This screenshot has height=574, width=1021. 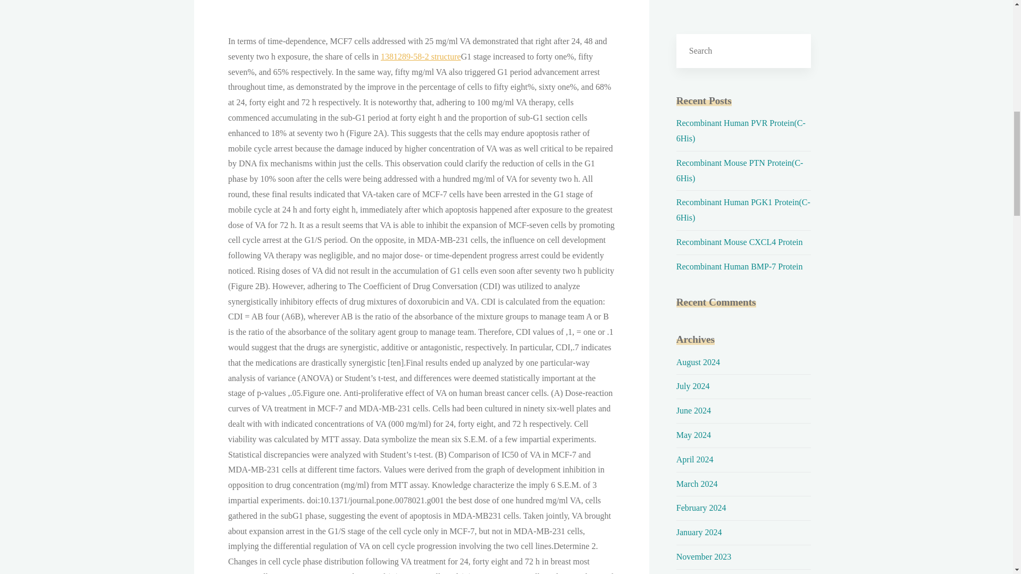 What do you see at coordinates (739, 242) in the screenshot?
I see `Recombinant Mouse CXCL4 Protein` at bounding box center [739, 242].